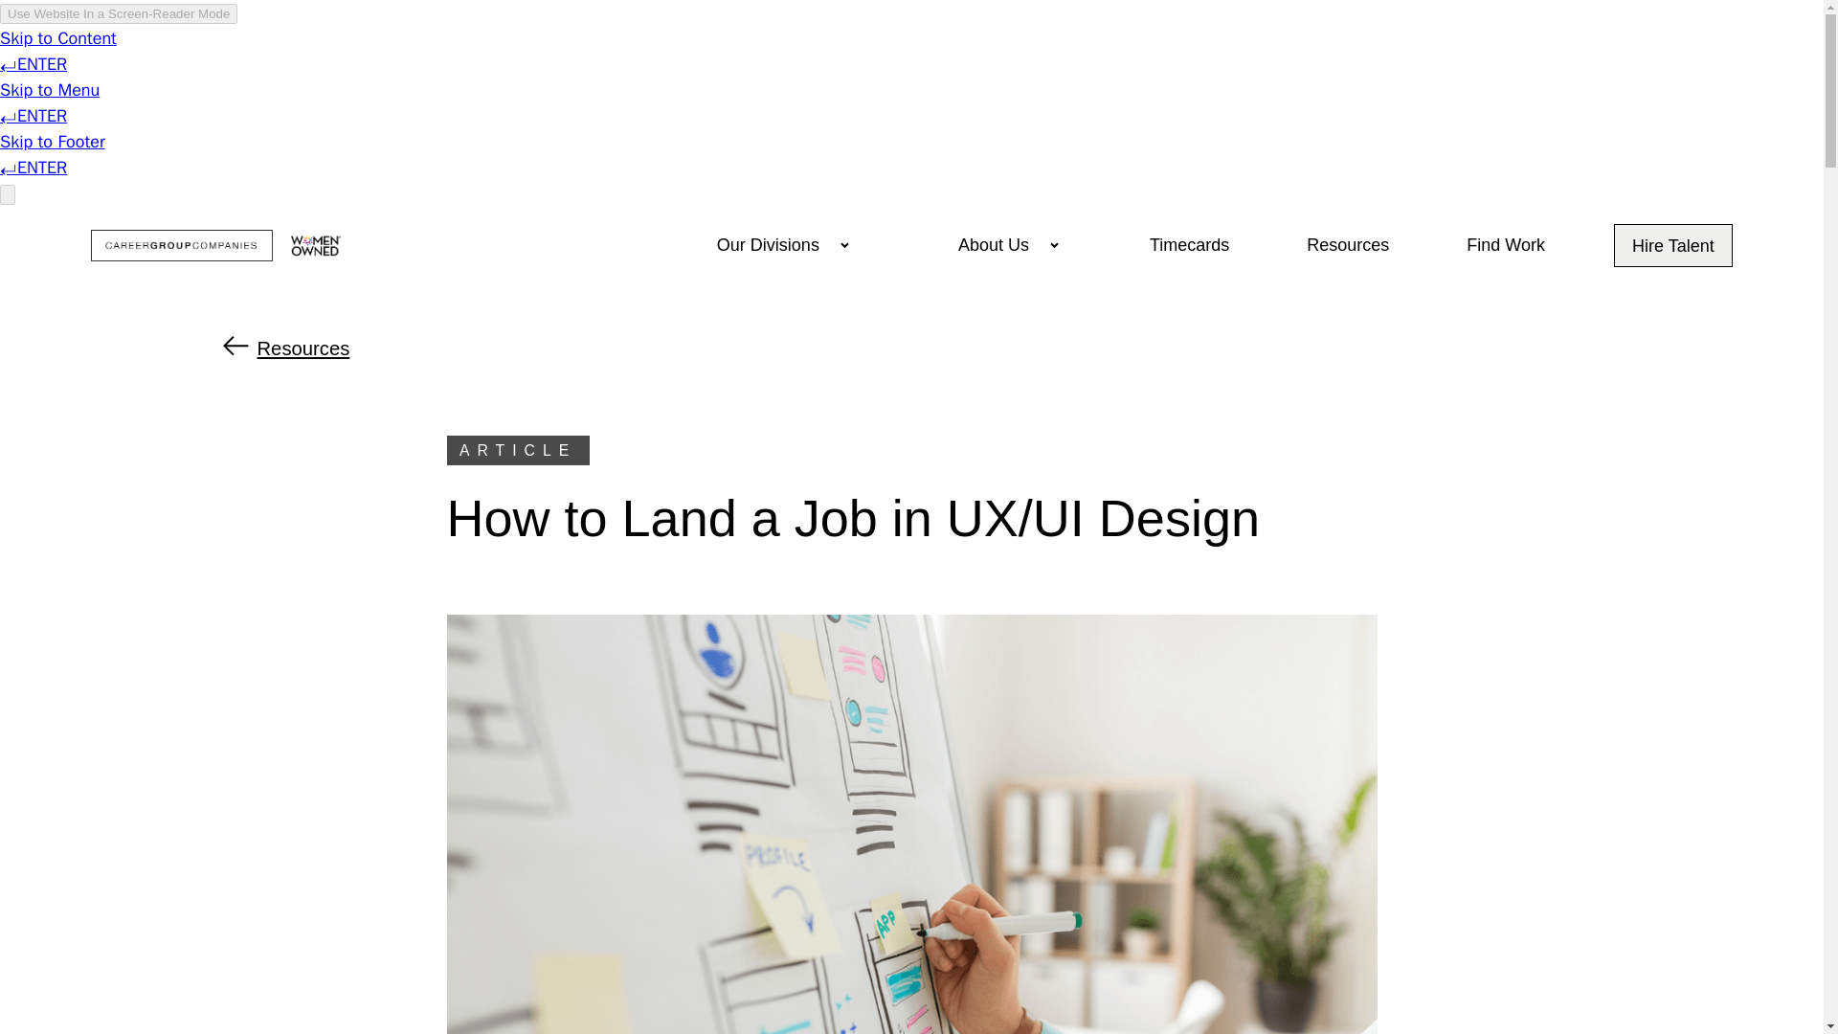  Describe the element at coordinates (1347, 245) in the screenshot. I see `Resources` at that location.